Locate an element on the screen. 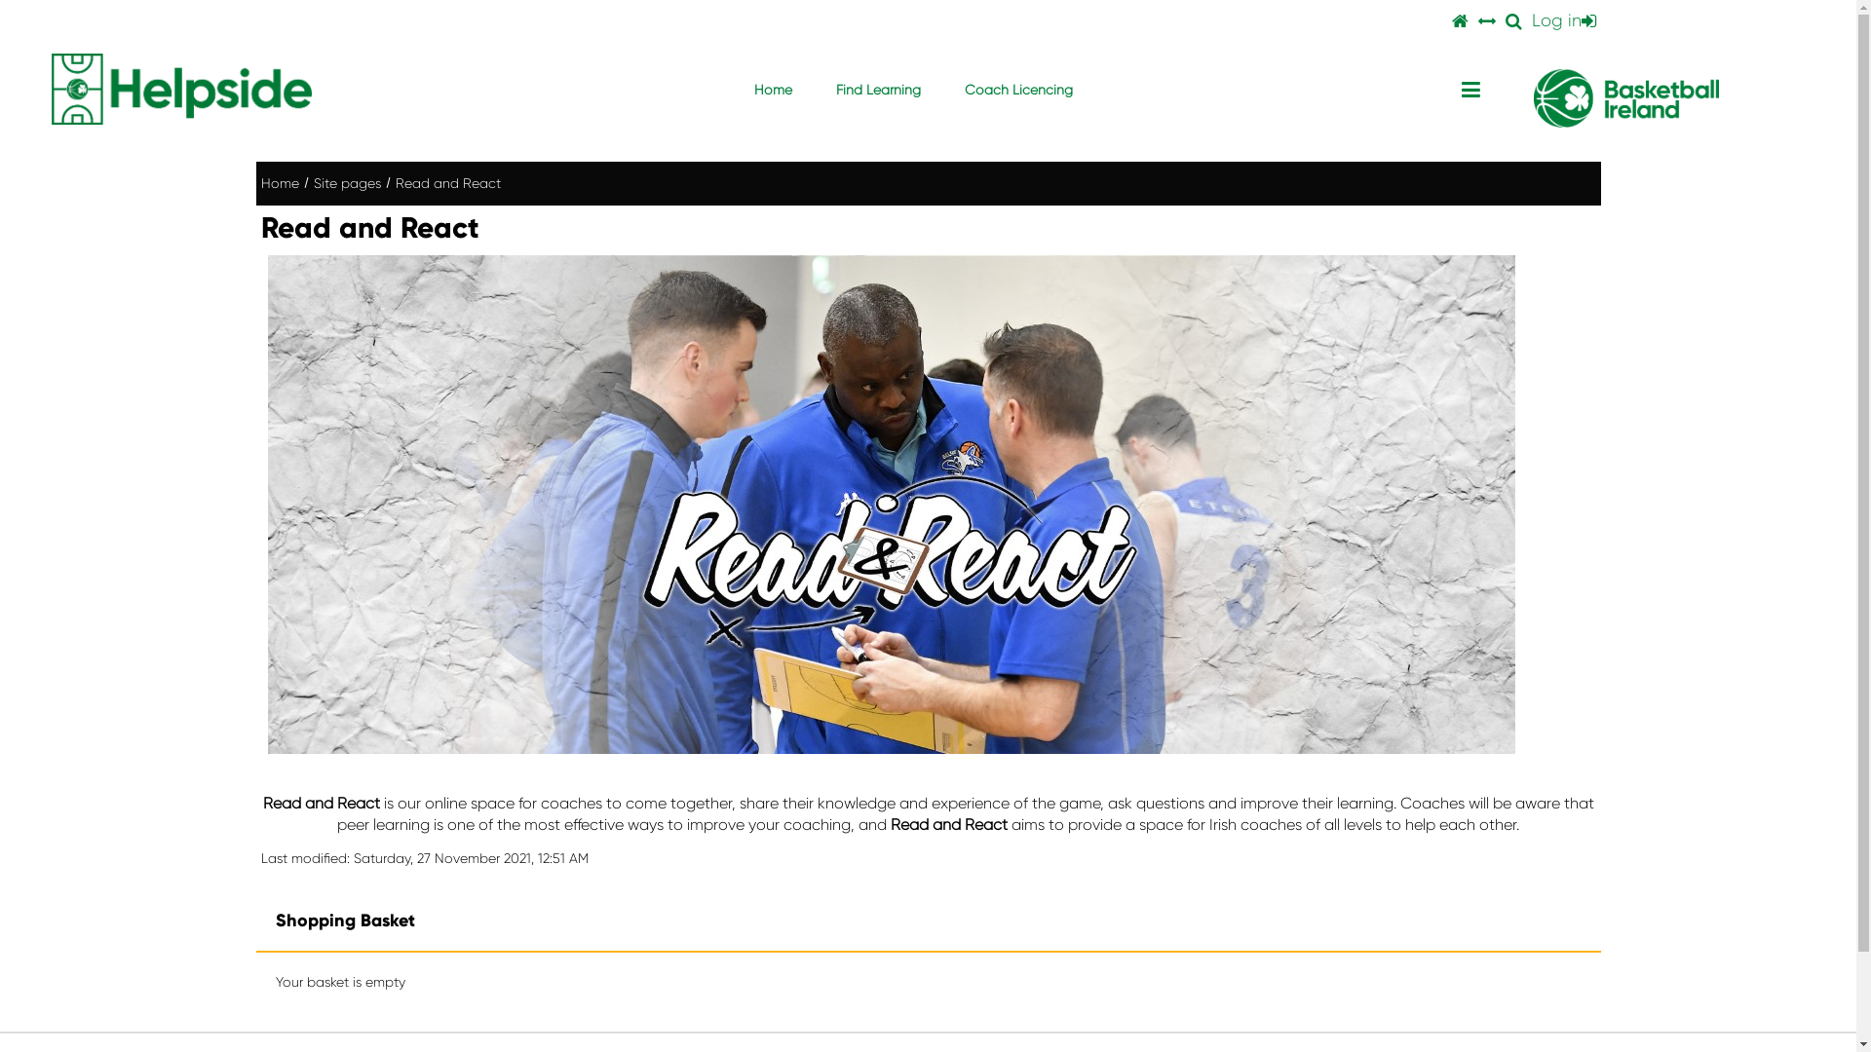  Find Learning is located at coordinates (878, 90).